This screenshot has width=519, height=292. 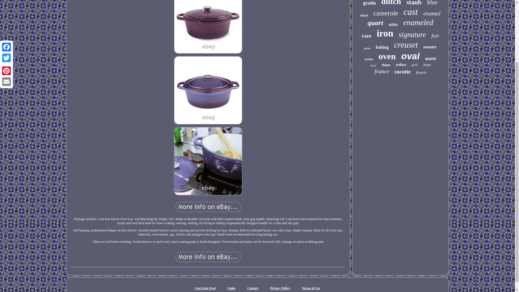 What do you see at coordinates (369, 3) in the screenshot?
I see `gratin` at bounding box center [369, 3].